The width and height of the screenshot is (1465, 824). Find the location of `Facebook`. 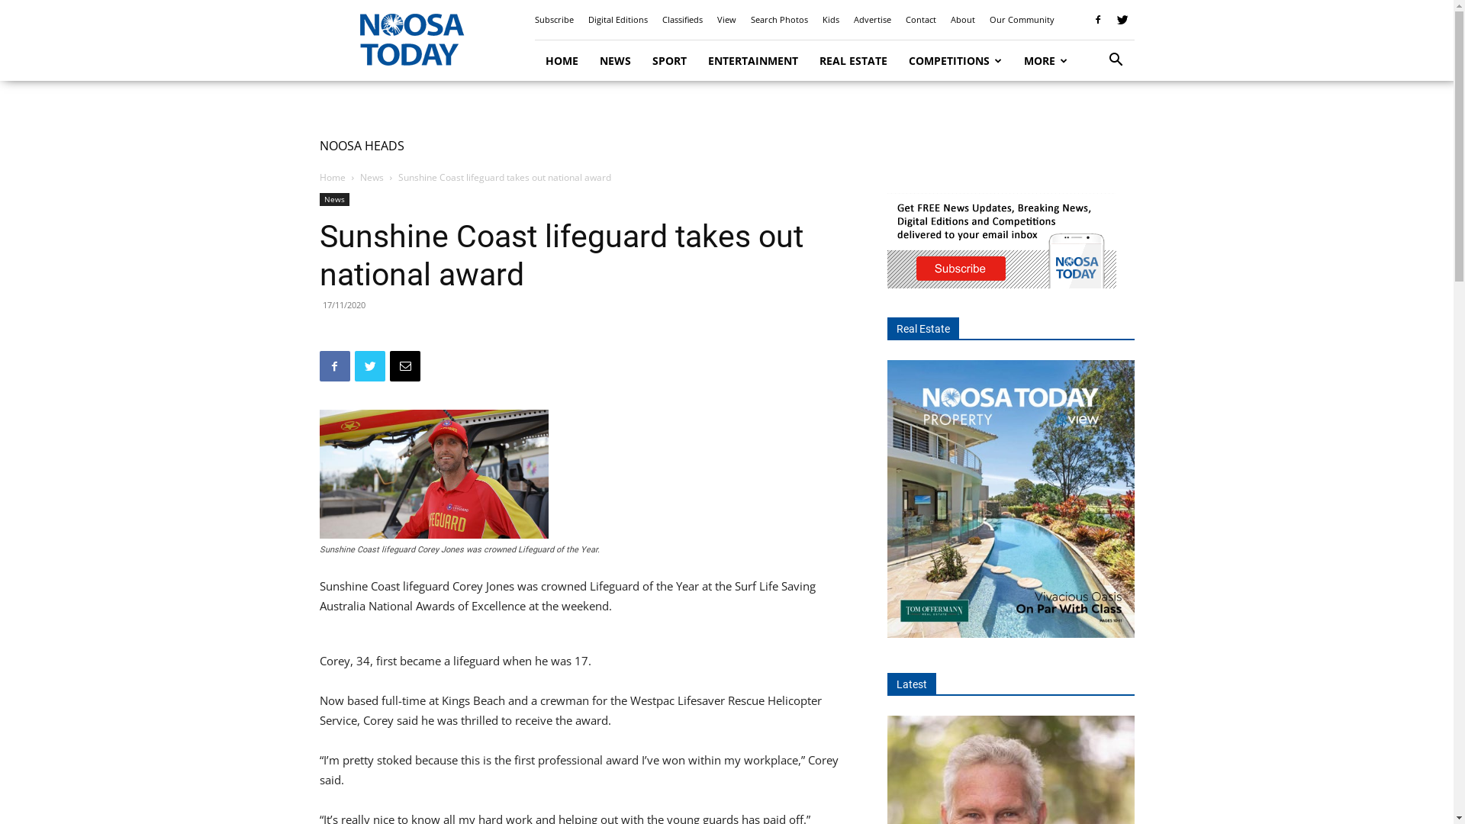

Facebook is located at coordinates (1098, 20).